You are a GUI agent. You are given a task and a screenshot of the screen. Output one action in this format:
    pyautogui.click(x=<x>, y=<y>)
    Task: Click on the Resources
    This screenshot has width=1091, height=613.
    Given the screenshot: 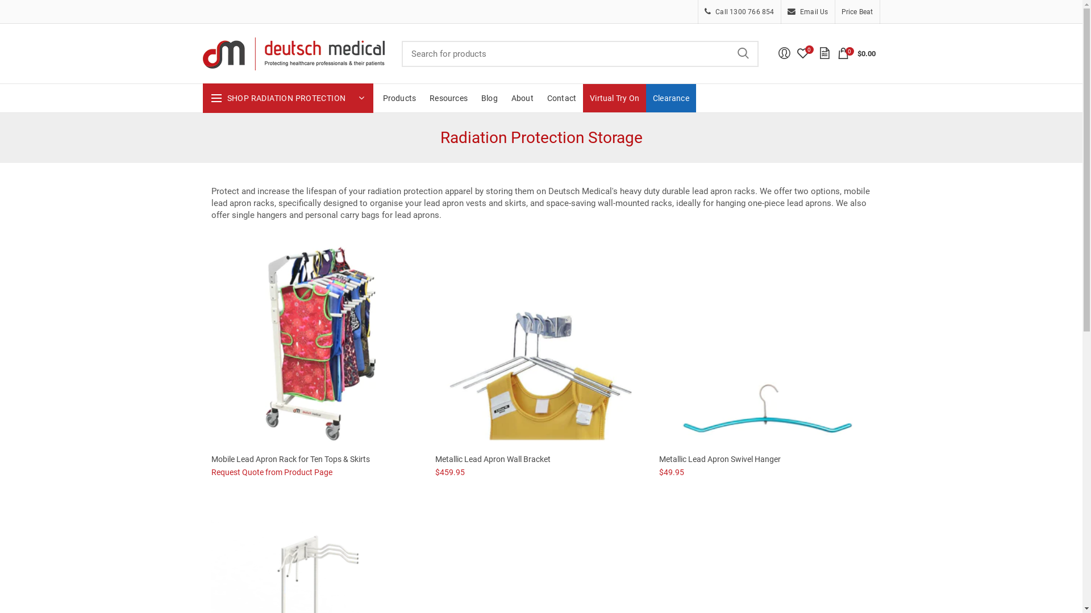 What is the action you would take?
    pyautogui.click(x=449, y=98)
    